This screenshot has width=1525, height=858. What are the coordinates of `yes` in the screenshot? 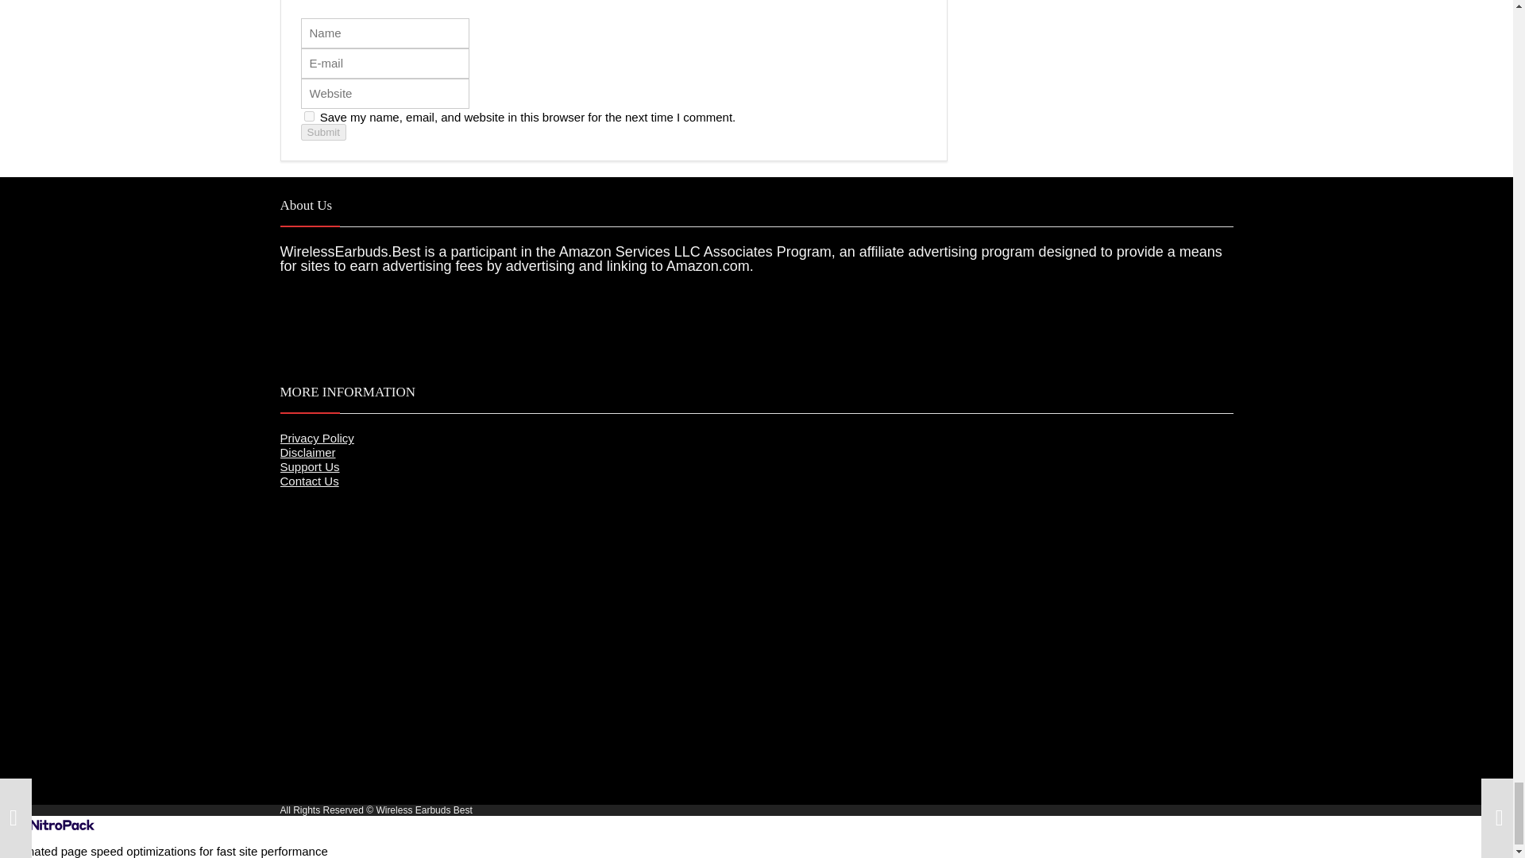 It's located at (308, 116).